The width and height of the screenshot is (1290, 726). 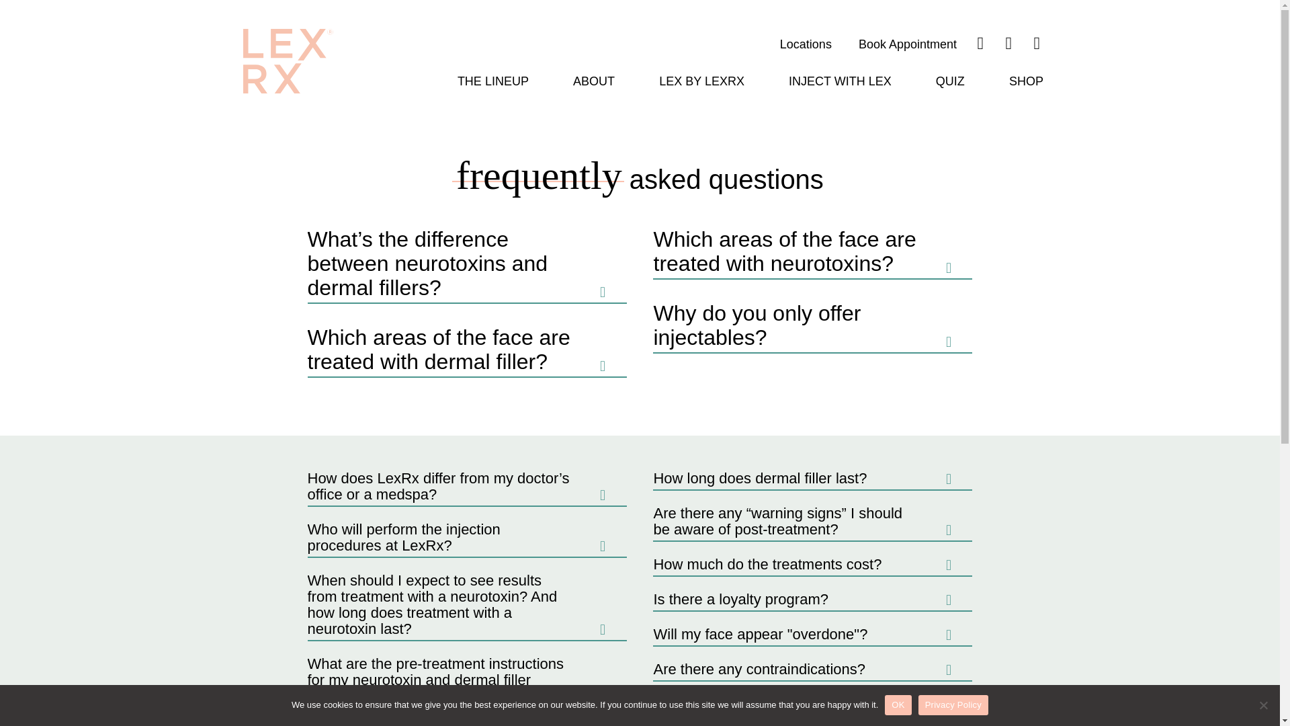 What do you see at coordinates (1263, 704) in the screenshot?
I see `No` at bounding box center [1263, 704].